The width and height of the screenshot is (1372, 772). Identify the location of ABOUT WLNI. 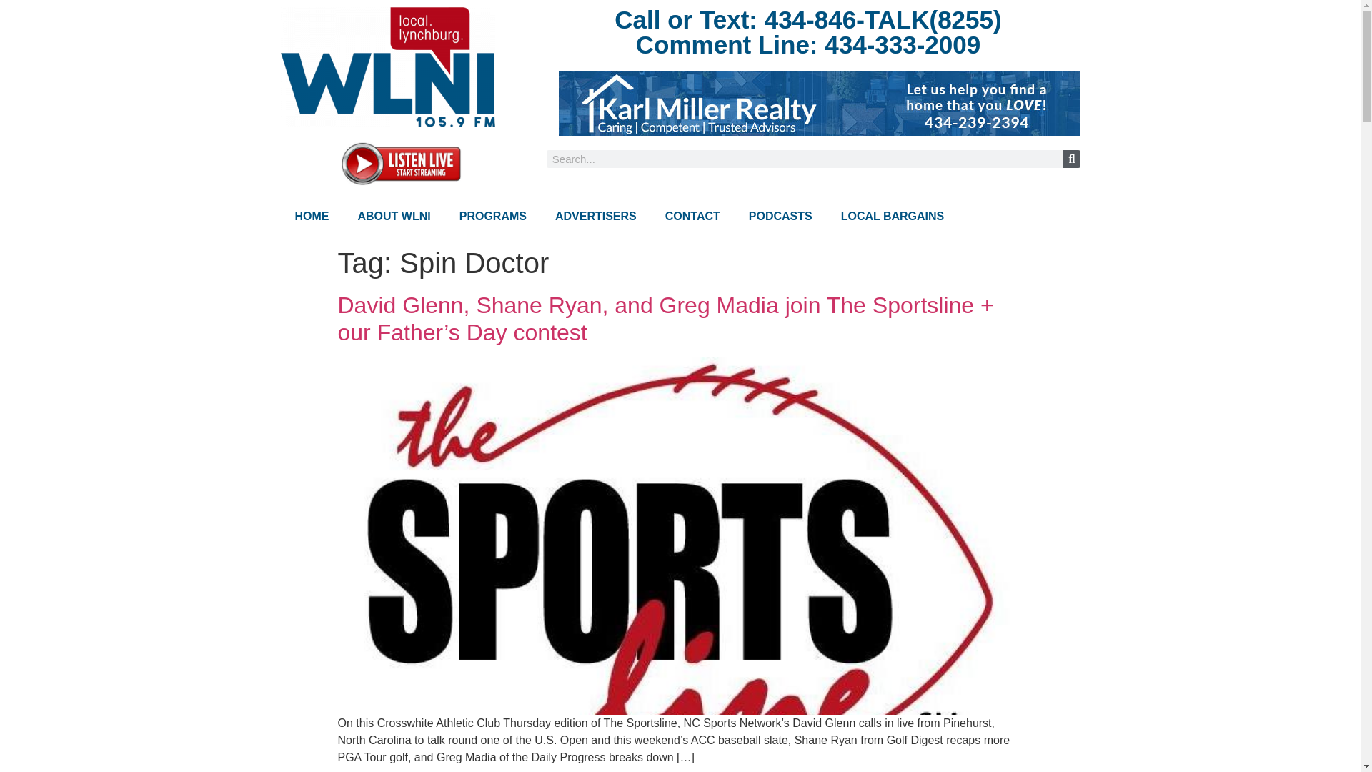
(394, 216).